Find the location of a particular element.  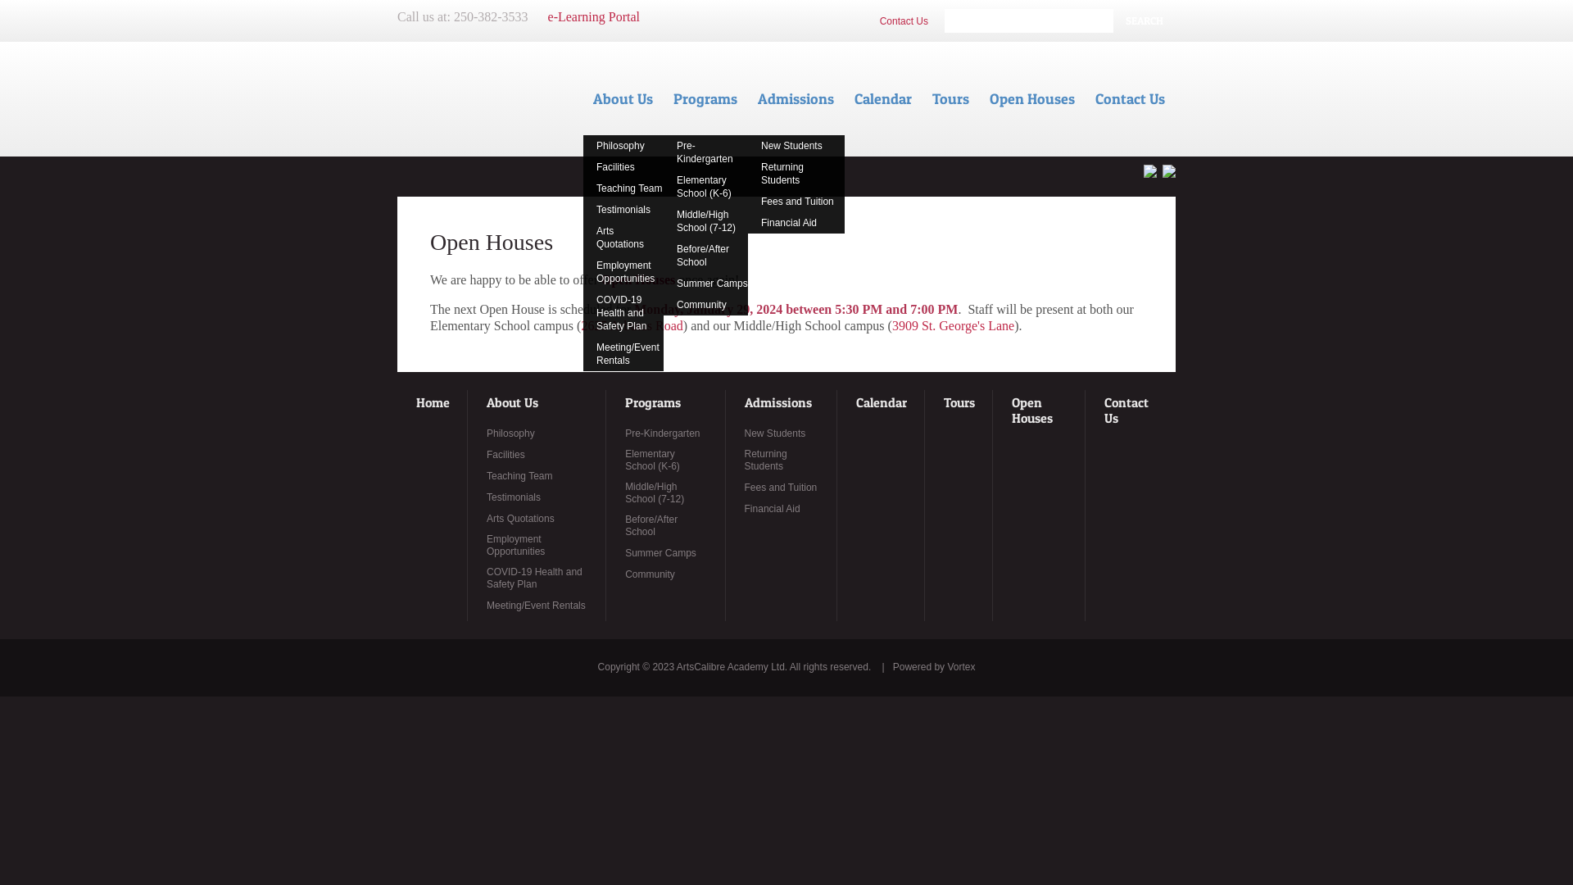

Admissions is located at coordinates (796, 99).